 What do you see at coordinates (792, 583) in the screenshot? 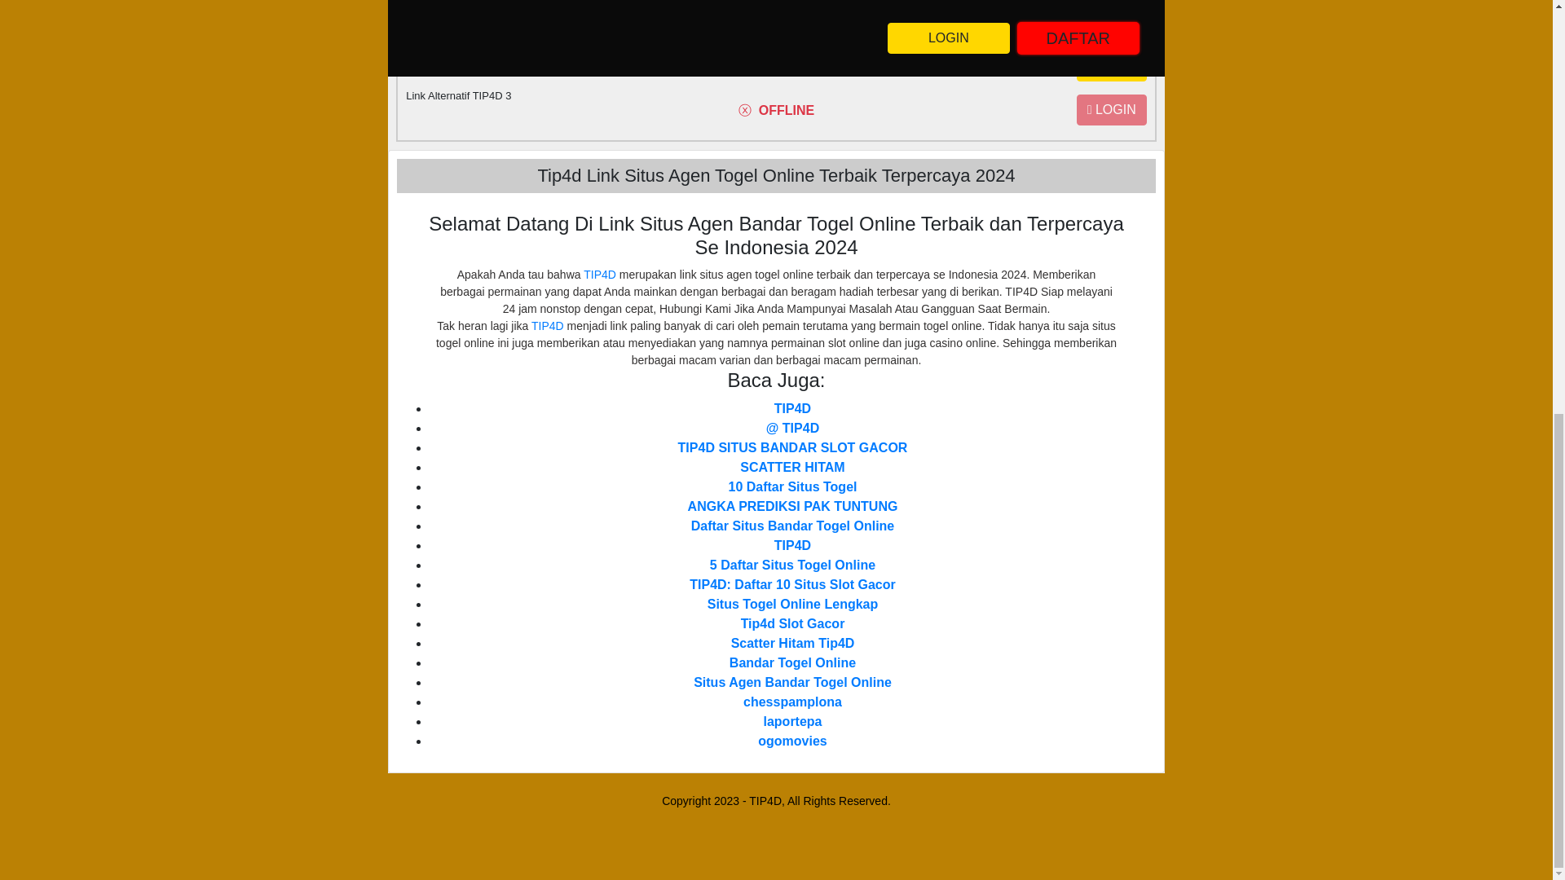
I see `TIP4D: Daftar 10 Situs Slot Gacor` at bounding box center [792, 583].